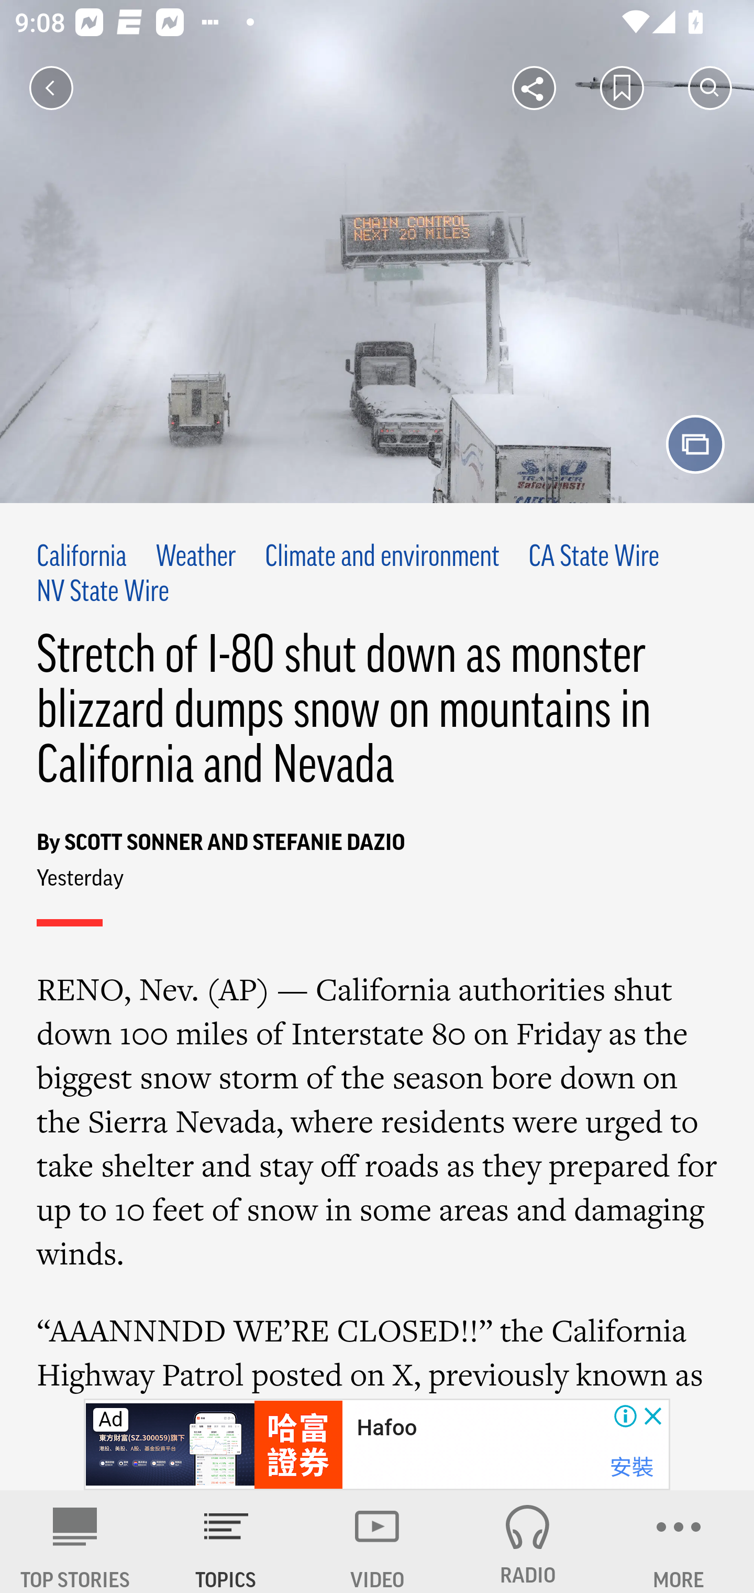 The image size is (754, 1593). I want to click on CA State Wire, so click(594, 558).